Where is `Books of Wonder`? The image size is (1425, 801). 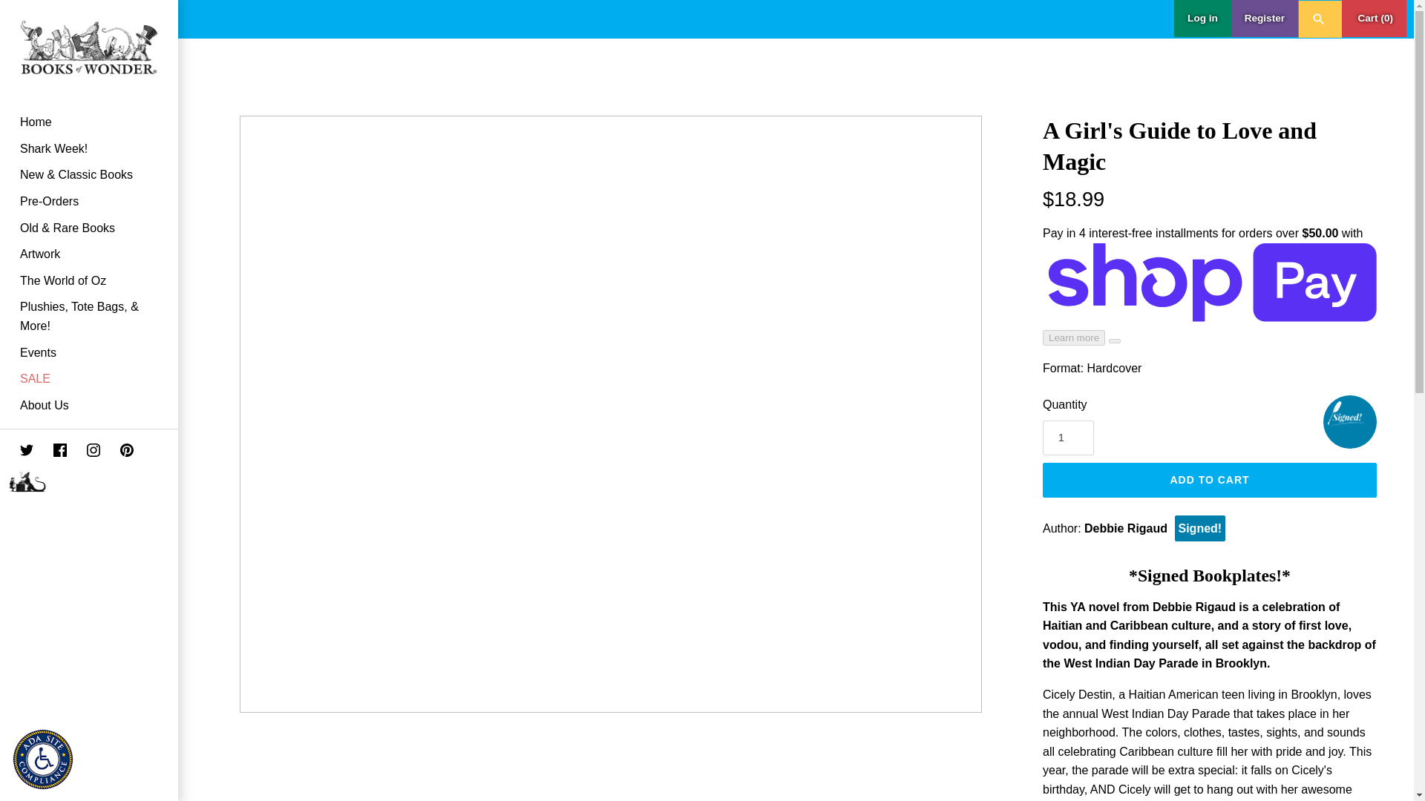
Books of Wonder is located at coordinates (89, 47).